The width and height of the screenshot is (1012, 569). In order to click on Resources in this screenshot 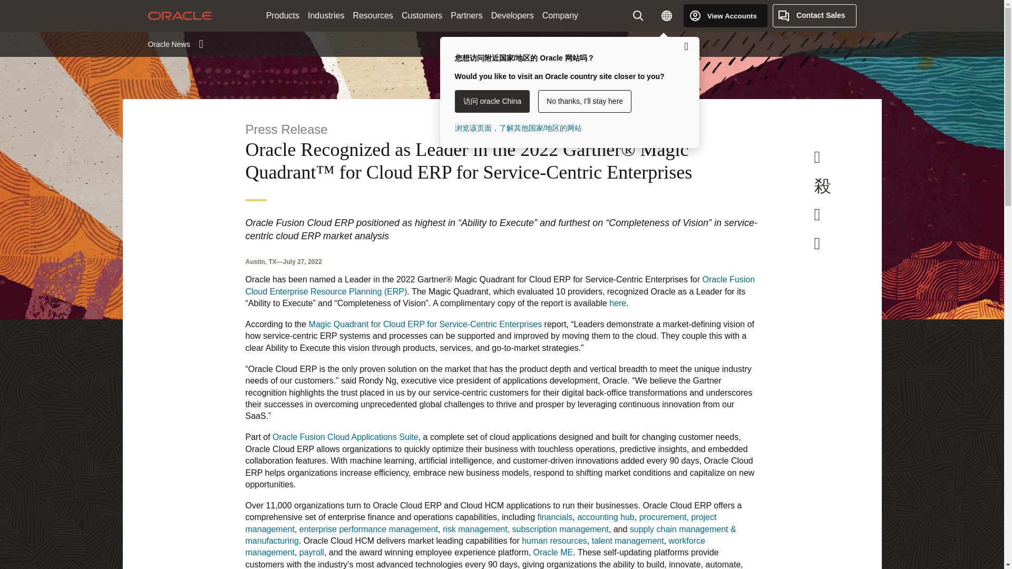, I will do `click(372, 16)`.